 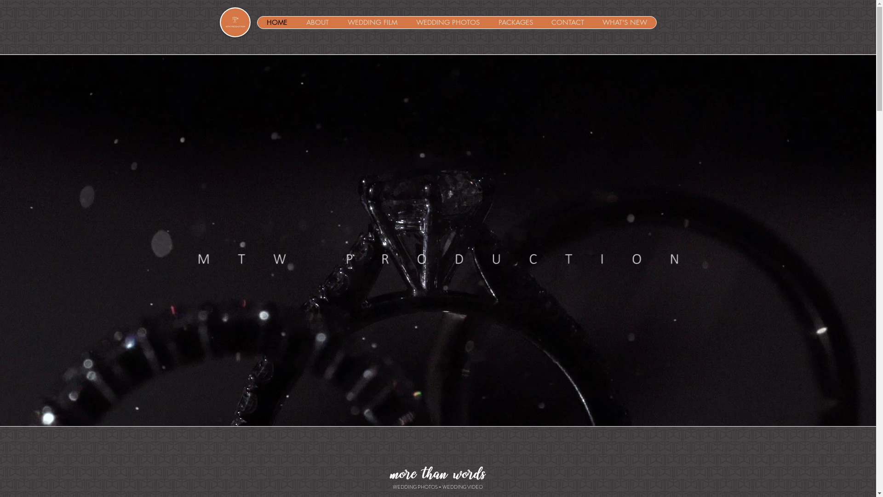 I want to click on WHAT'S NEW, so click(x=625, y=23).